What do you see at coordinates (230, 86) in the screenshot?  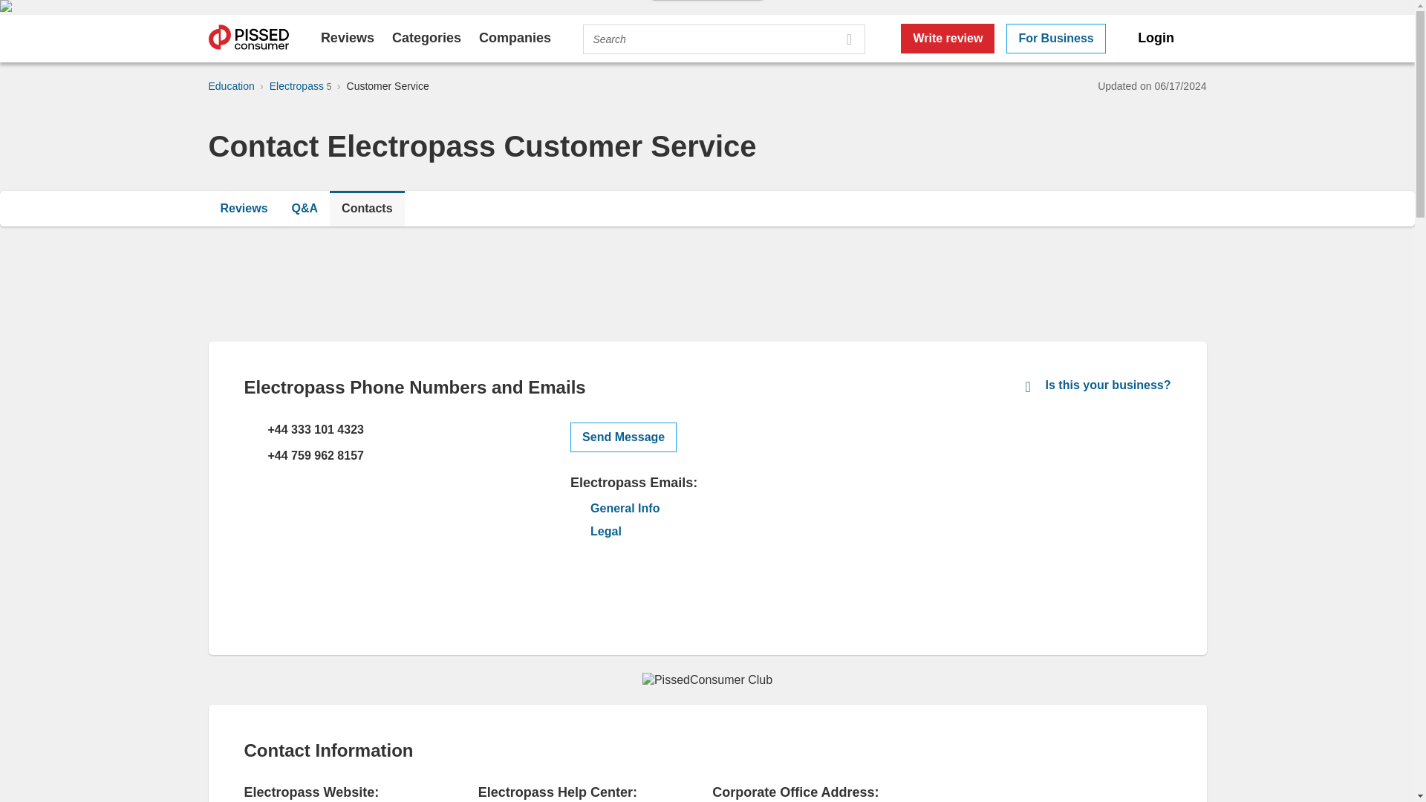 I see `Education` at bounding box center [230, 86].